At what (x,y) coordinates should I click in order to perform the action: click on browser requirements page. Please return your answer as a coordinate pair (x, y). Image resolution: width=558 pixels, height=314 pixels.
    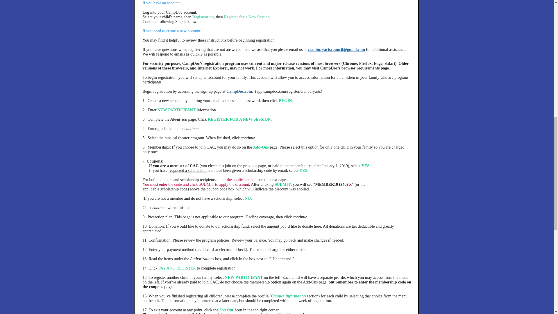
    Looking at the image, I should click on (365, 68).